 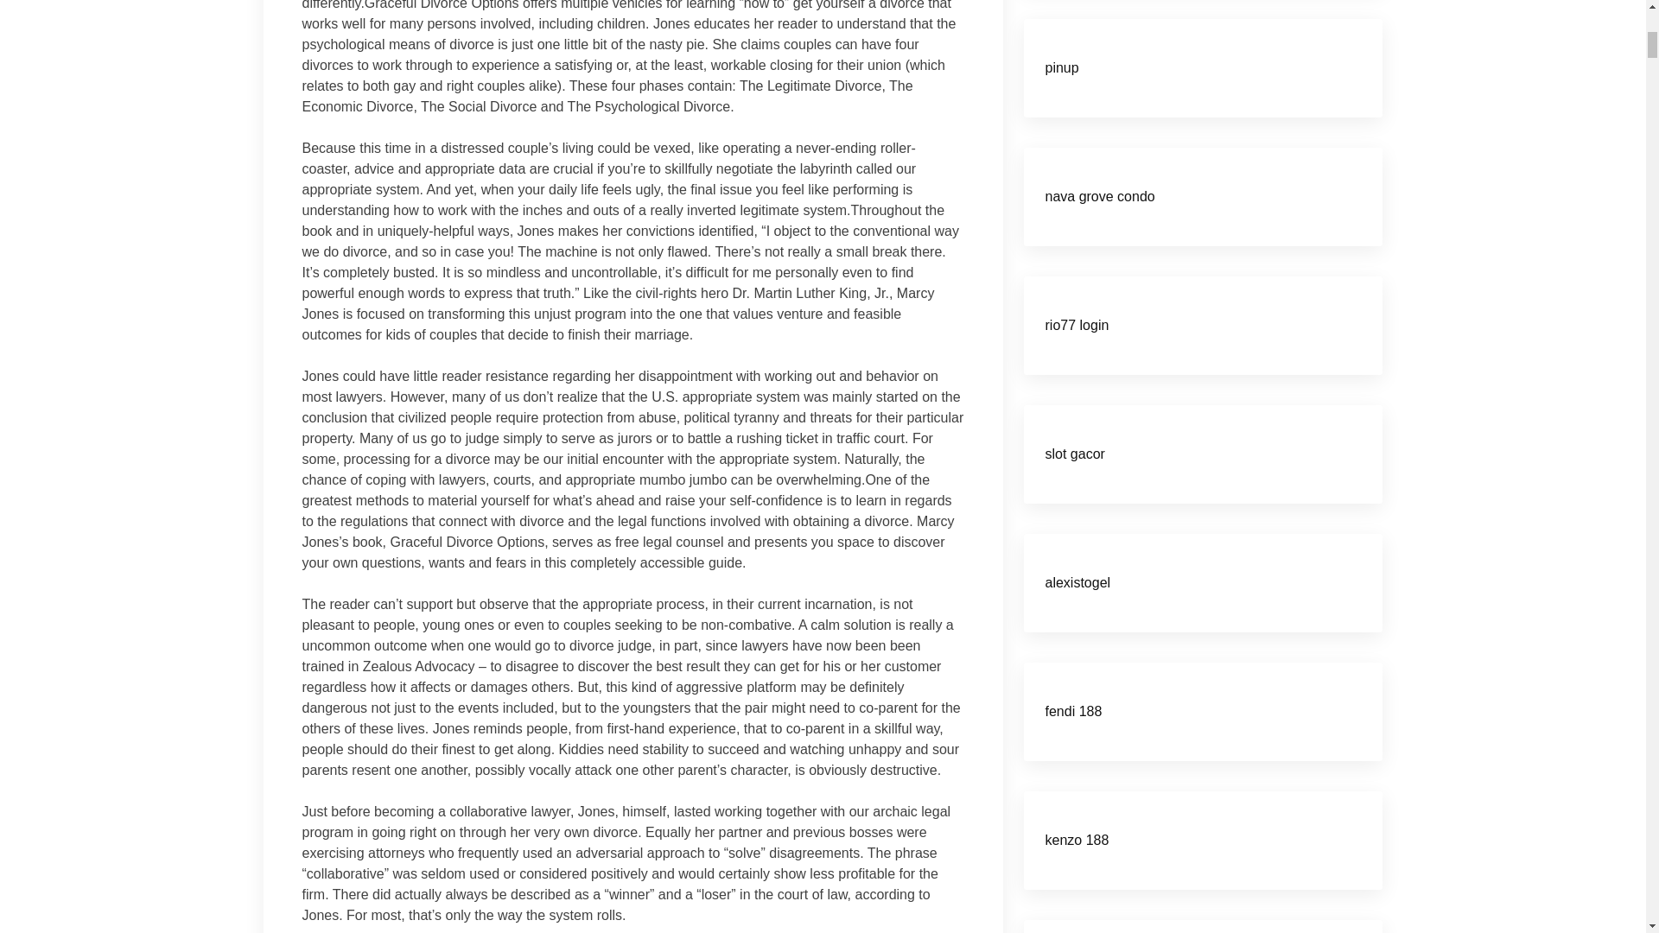 I want to click on kenzo 188, so click(x=1077, y=840).